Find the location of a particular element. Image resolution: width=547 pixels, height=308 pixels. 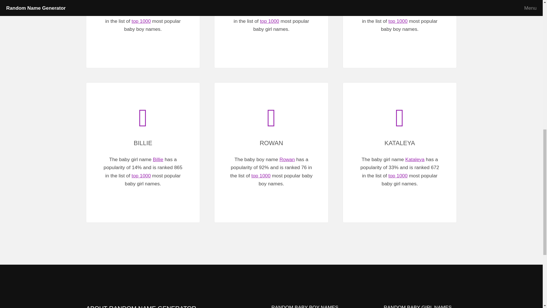

top 1000 is located at coordinates (141, 21).